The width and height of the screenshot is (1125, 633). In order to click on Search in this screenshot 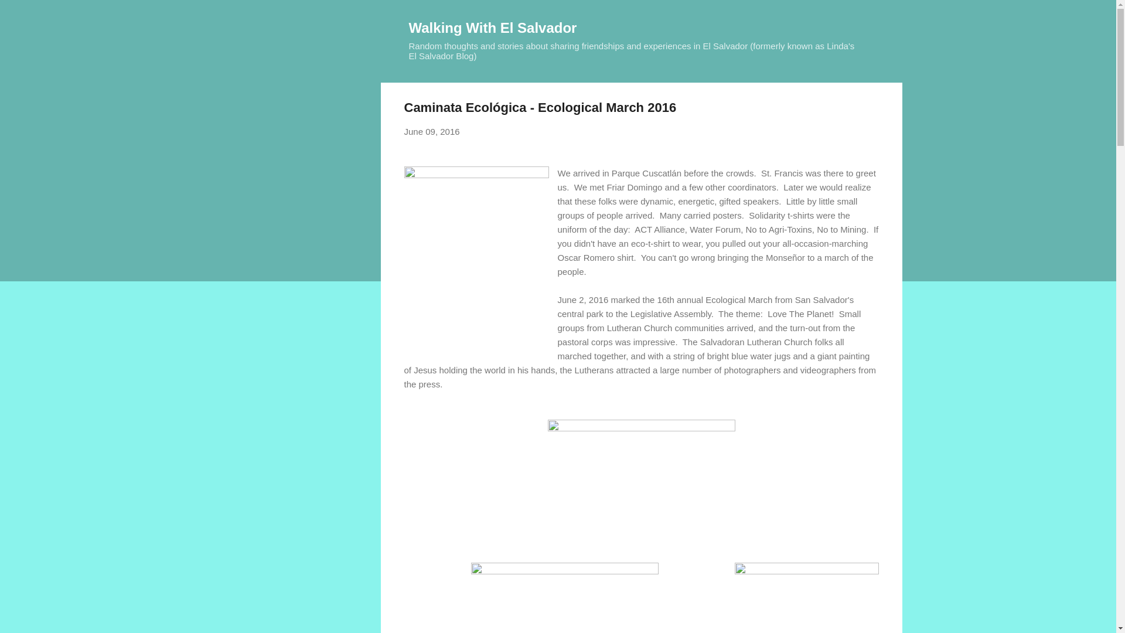, I will do `click(23, 14)`.